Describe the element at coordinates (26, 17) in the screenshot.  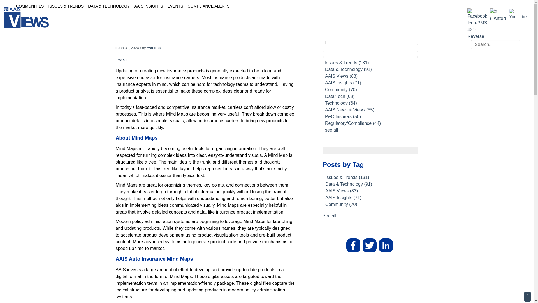
I see `American Association of Insurance Services` at that location.